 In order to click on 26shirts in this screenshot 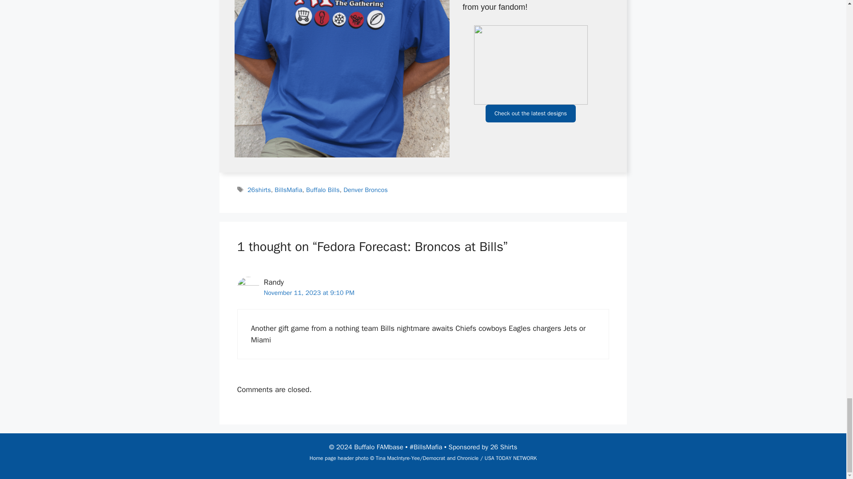, I will do `click(259, 190)`.